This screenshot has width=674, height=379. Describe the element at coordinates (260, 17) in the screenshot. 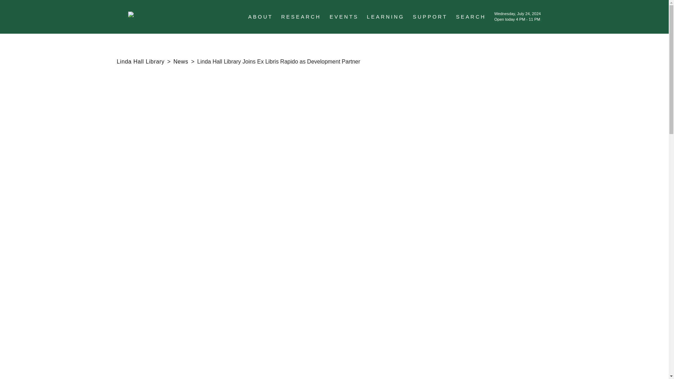

I see `ABOUT` at that location.